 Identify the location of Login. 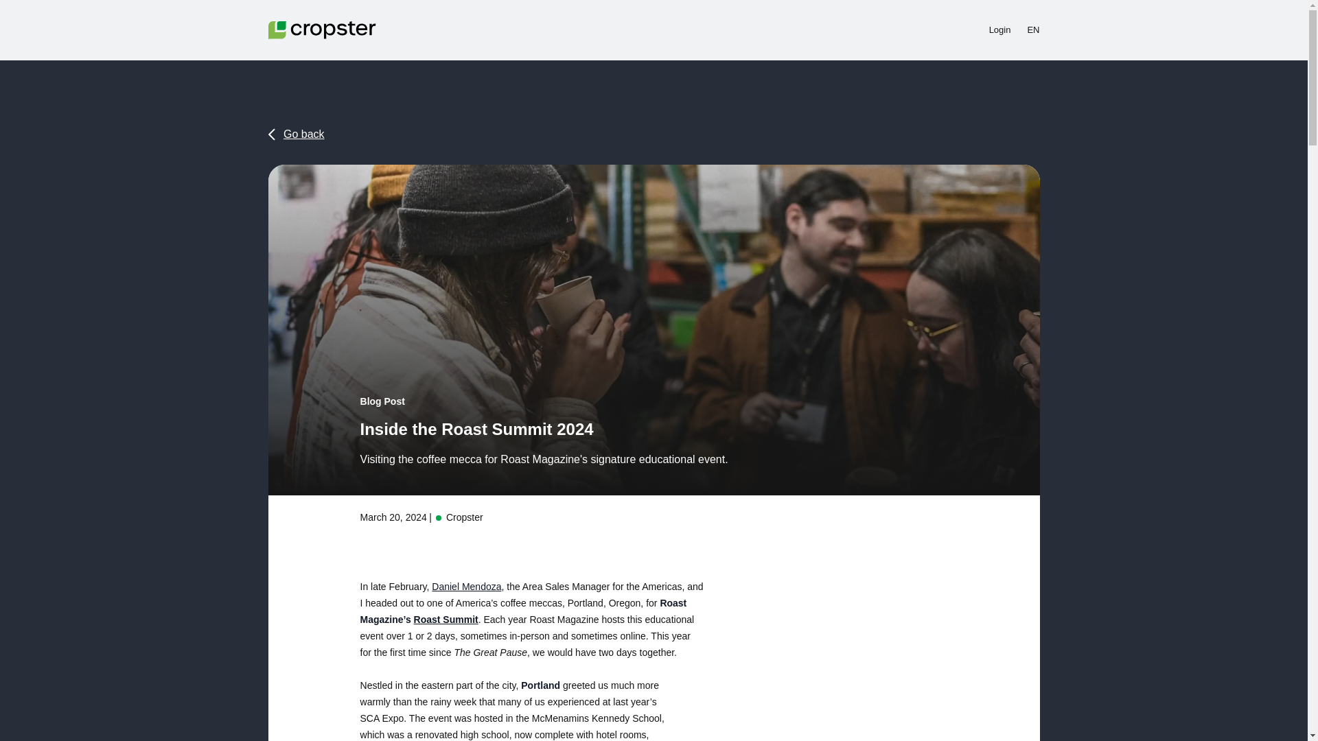
(999, 30).